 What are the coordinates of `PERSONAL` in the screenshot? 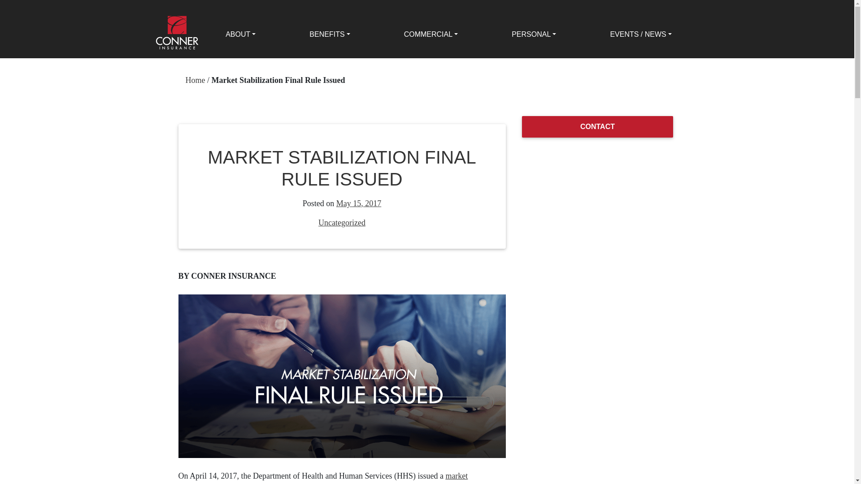 It's located at (534, 35).